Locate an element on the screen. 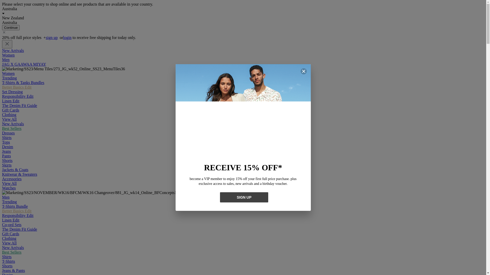 The height and width of the screenshot is (275, 490). Clothing is located at coordinates (9, 238).